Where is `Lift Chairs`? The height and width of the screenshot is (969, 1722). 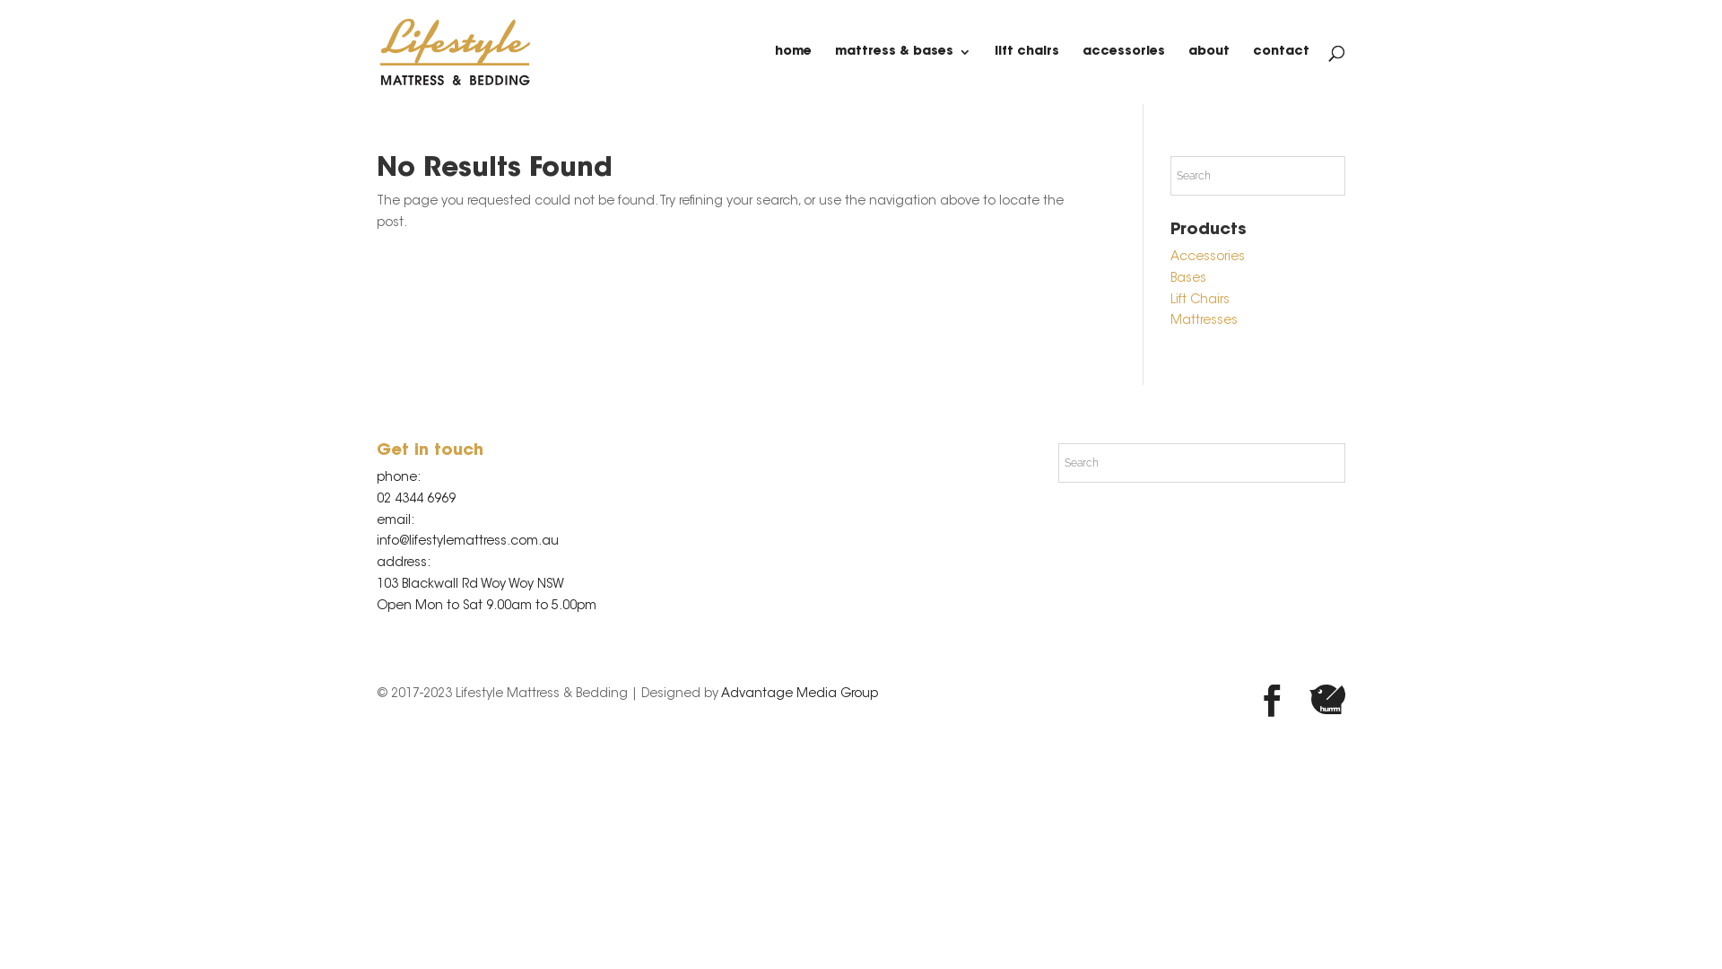
Lift Chairs is located at coordinates (1200, 301).